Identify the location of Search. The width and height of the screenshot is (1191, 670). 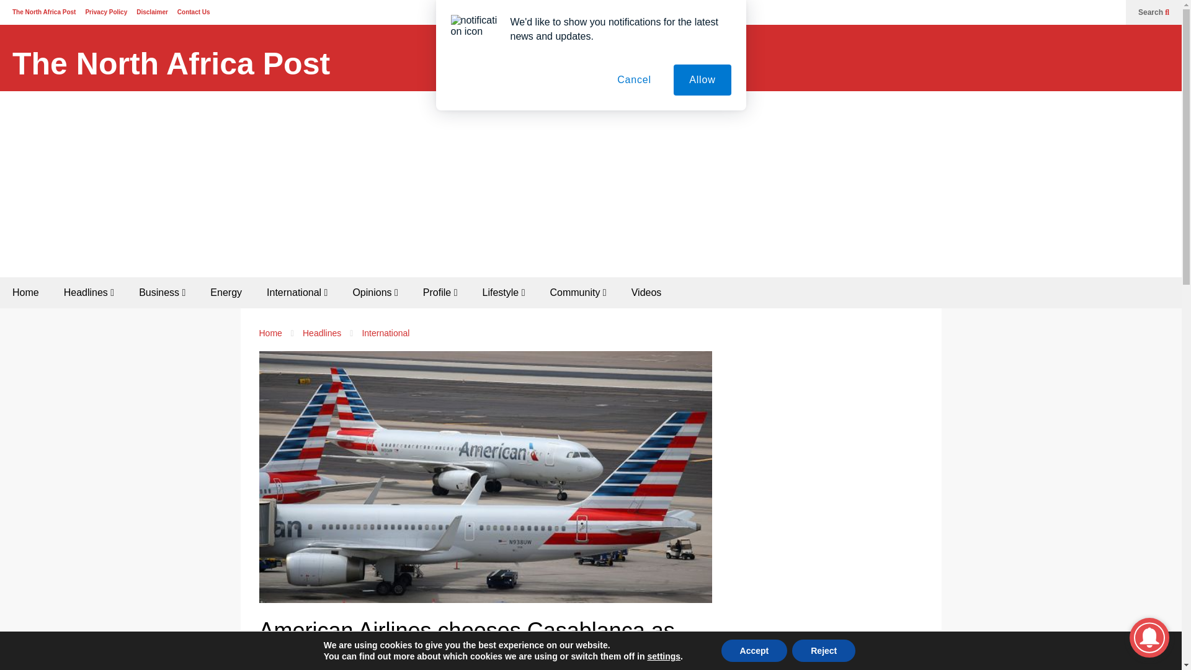
(1154, 12).